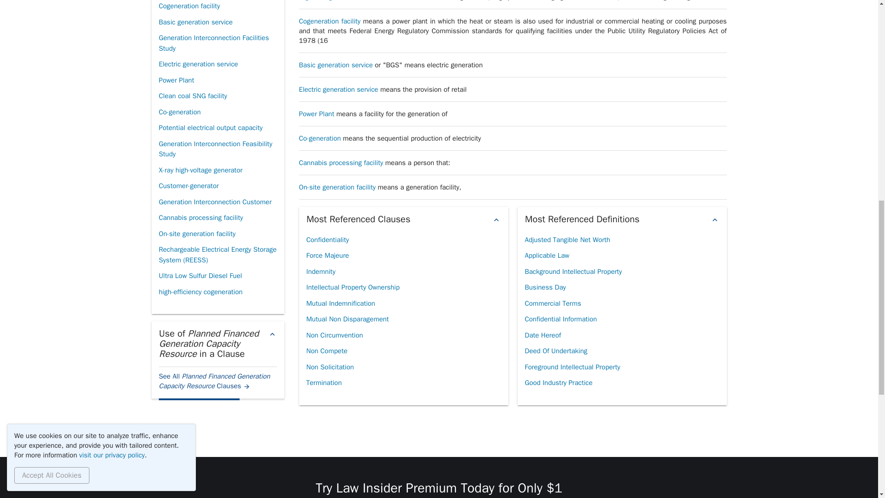 This screenshot has width=885, height=498. What do you see at coordinates (189, 7) in the screenshot?
I see `Cogeneration facility` at bounding box center [189, 7].